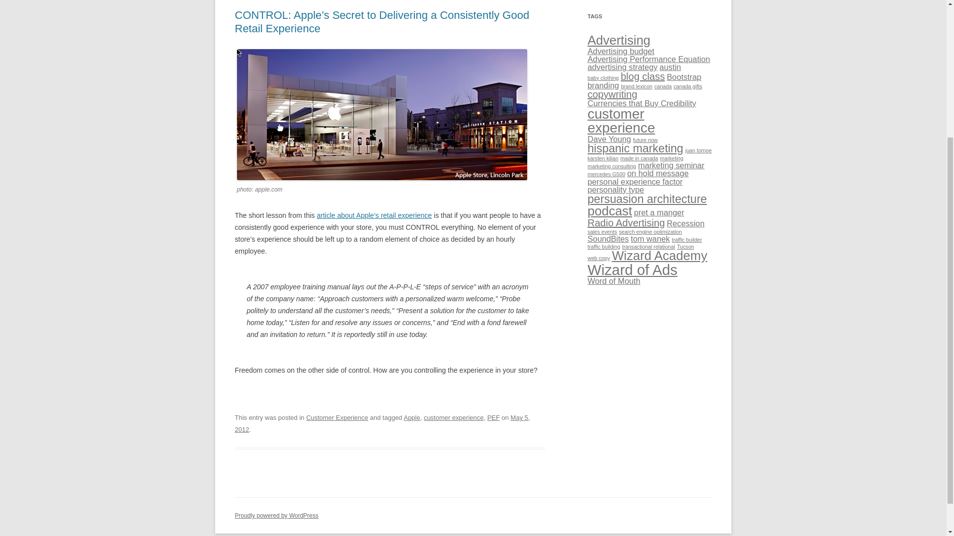 The width and height of the screenshot is (954, 536). What do you see at coordinates (688, 86) in the screenshot?
I see `canada gifts` at bounding box center [688, 86].